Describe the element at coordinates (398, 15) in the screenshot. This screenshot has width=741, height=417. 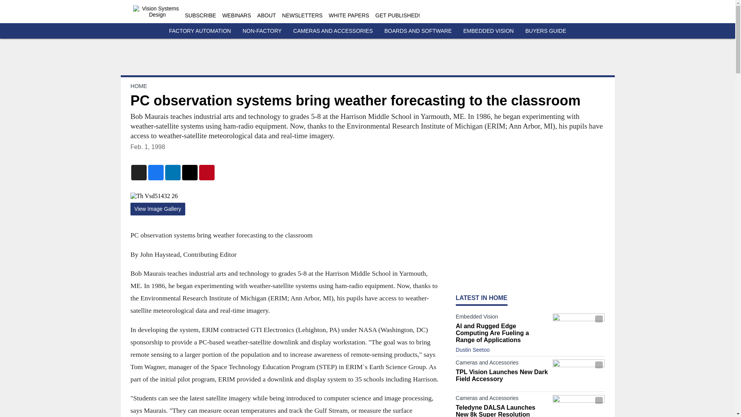
I see `GET PUBLISHED!` at that location.